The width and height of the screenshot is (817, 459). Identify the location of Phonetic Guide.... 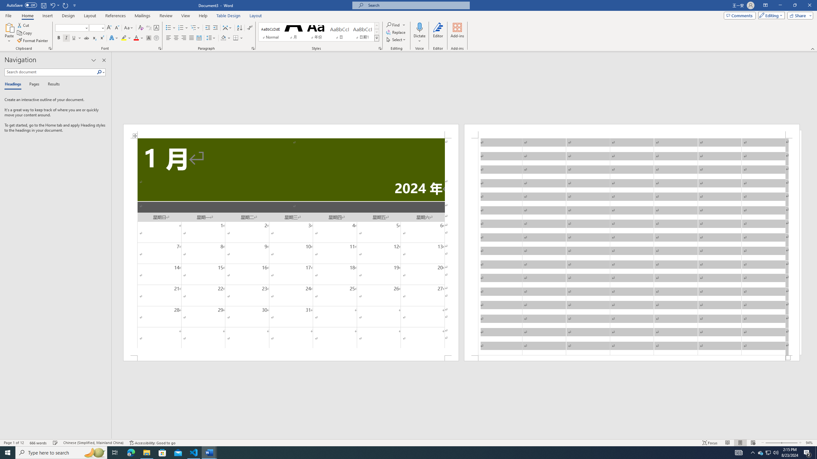
(149, 28).